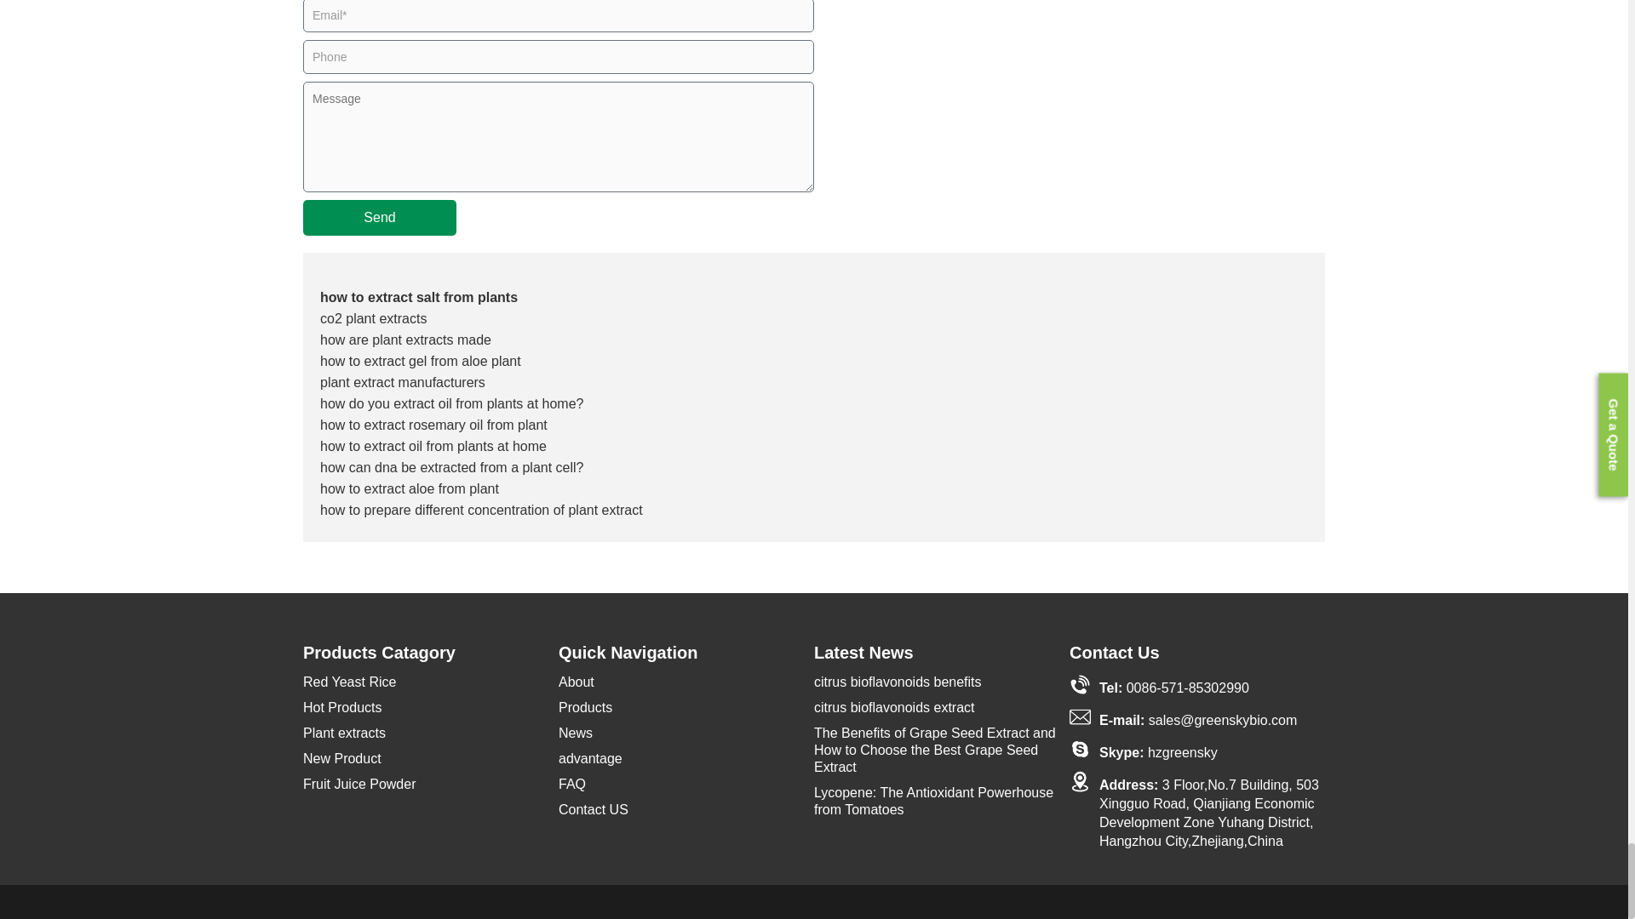  I want to click on how can dna be extracted from a plant cell?, so click(451, 468).